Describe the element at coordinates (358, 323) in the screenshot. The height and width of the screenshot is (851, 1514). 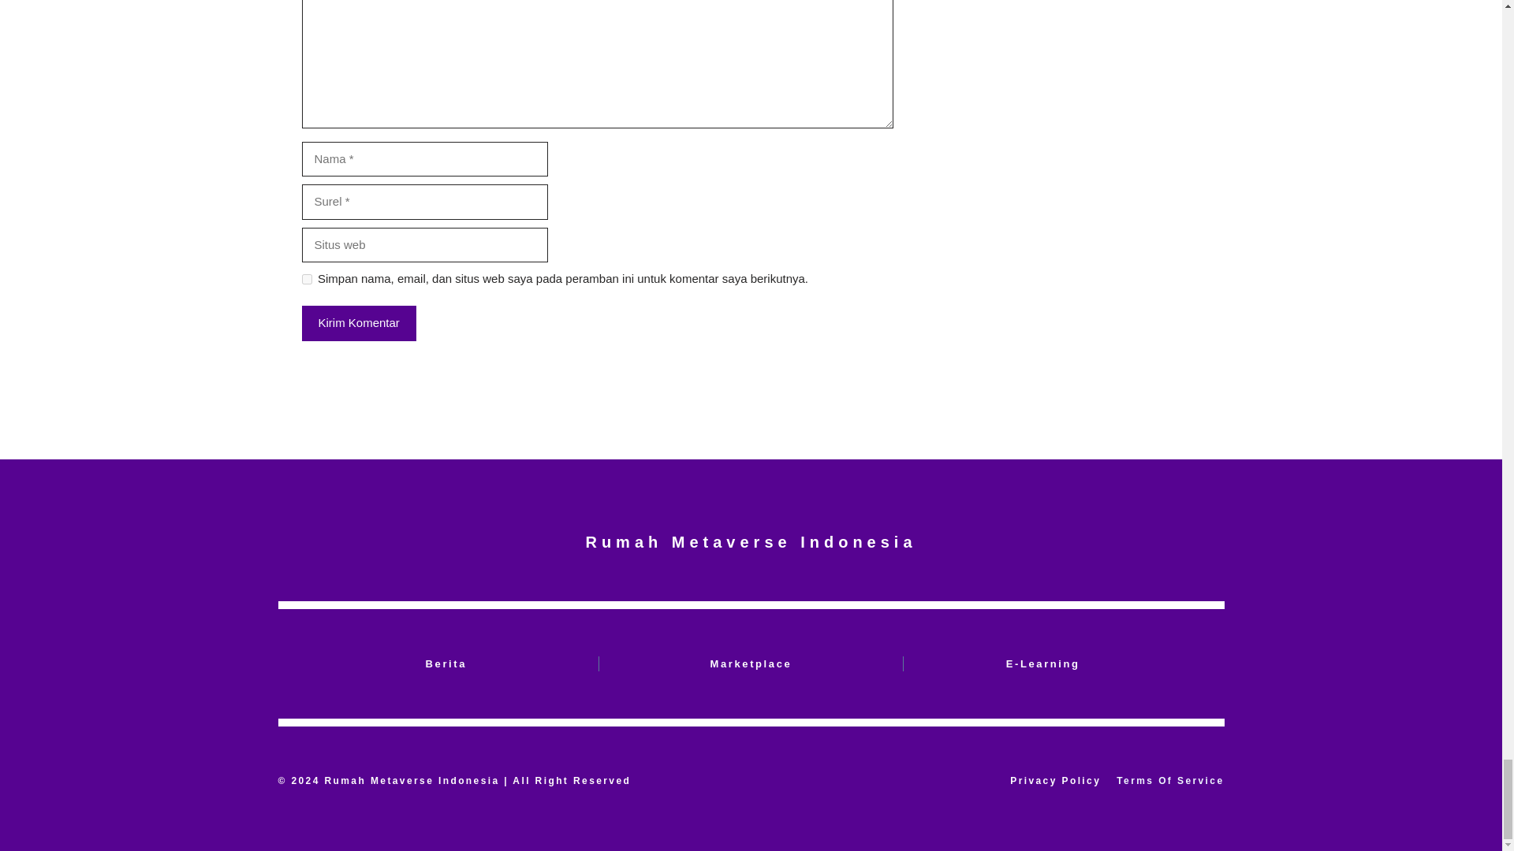
I see `Kirim Komentar` at that location.